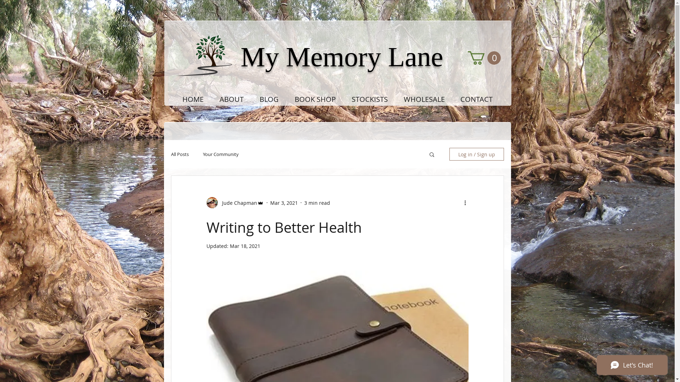  I want to click on CONTACT, so click(477, 99).